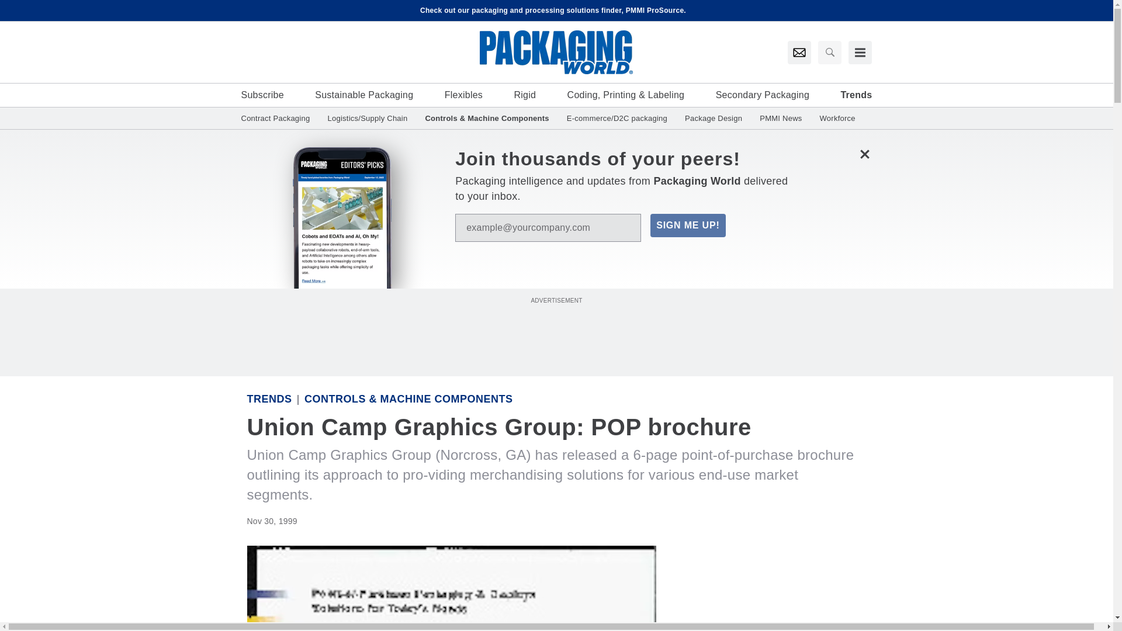 Image resolution: width=1122 pixels, height=631 pixels. Describe the element at coordinates (262, 95) in the screenshot. I see `Subscribe` at that location.